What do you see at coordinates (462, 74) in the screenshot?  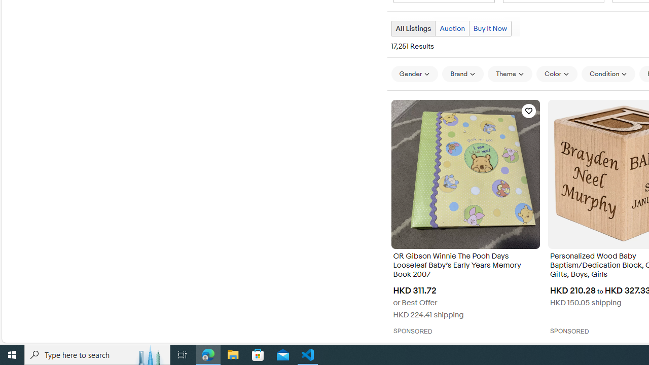 I see `Brand` at bounding box center [462, 74].